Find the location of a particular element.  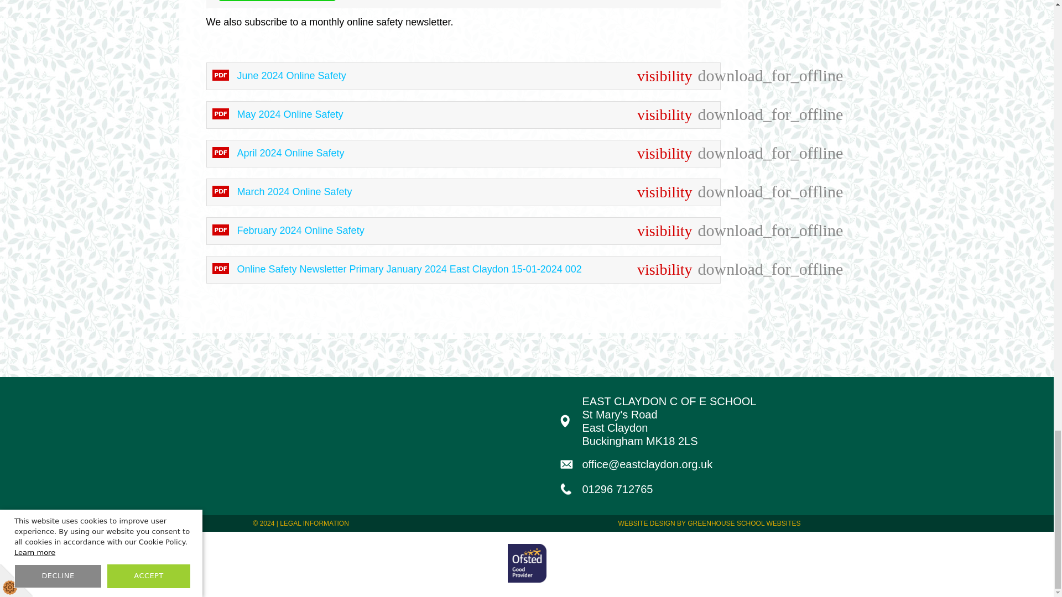

Download this file is located at coordinates (706, 114).